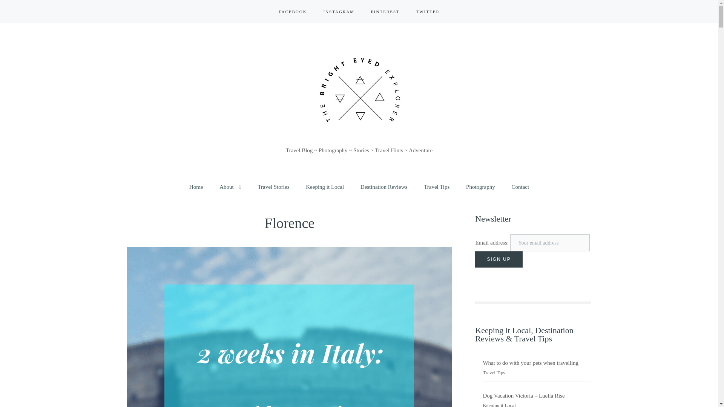 This screenshot has width=724, height=407. Describe the element at coordinates (339, 11) in the screenshot. I see `INSTAGRAM` at that location.